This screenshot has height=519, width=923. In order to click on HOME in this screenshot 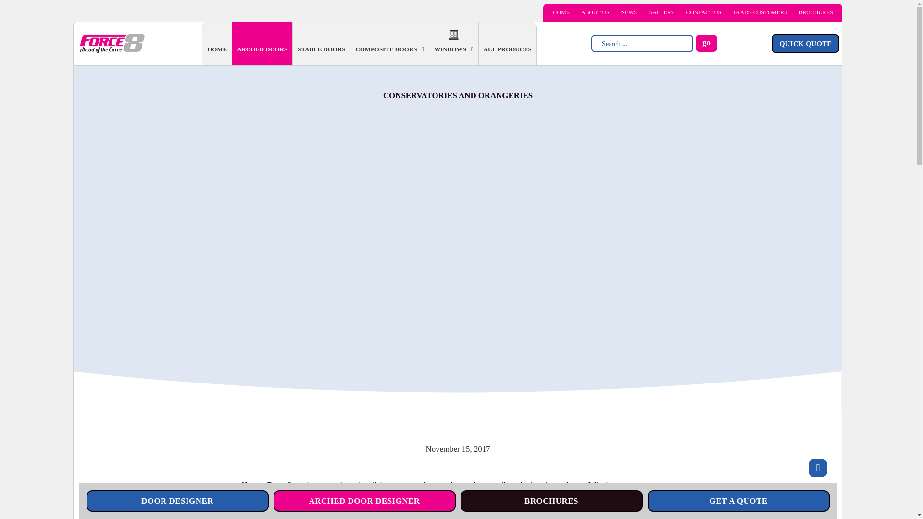, I will do `click(561, 12)`.